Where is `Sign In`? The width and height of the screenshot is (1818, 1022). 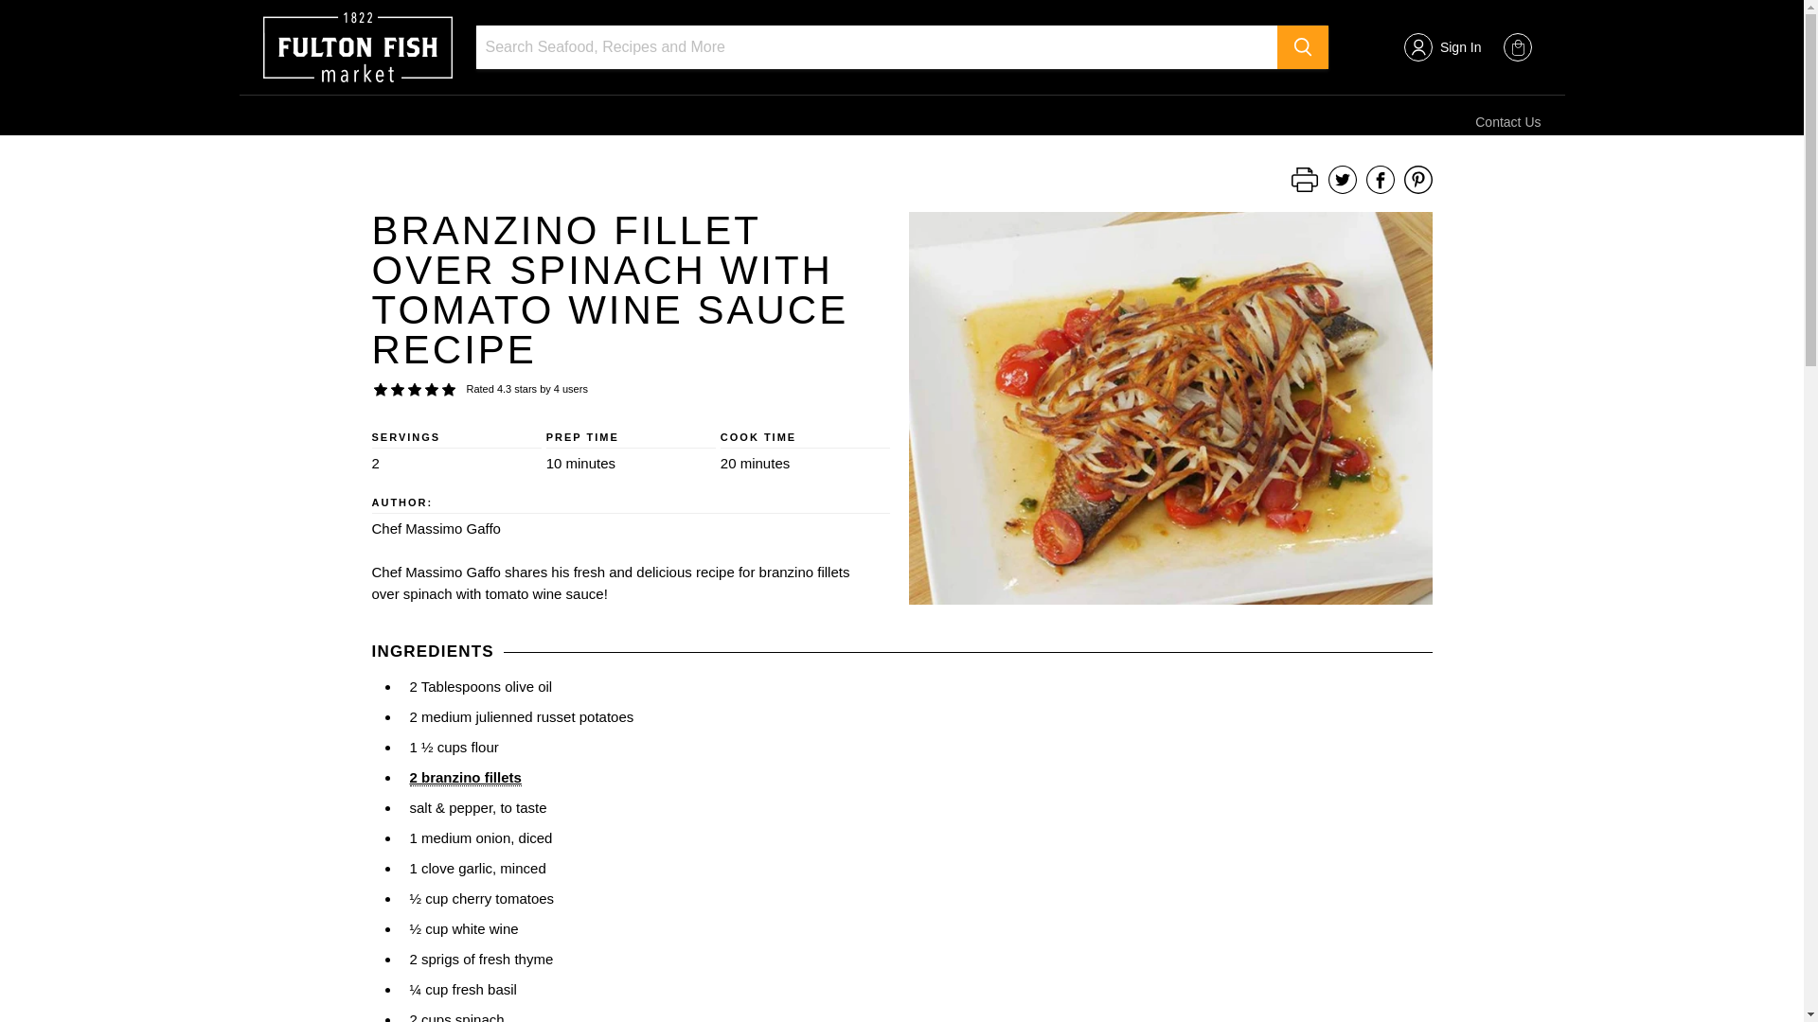 Sign In is located at coordinates (1460, 47).